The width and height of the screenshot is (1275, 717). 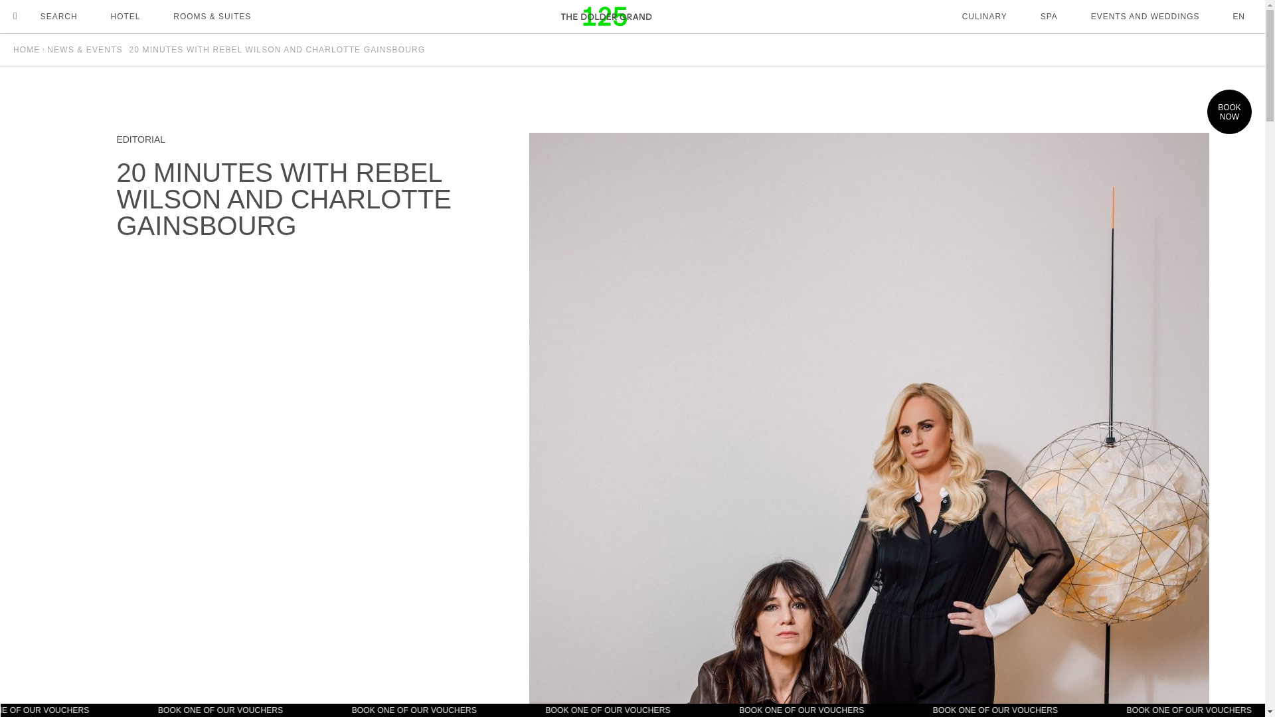 What do you see at coordinates (993, 16) in the screenshot?
I see `CULINARY` at bounding box center [993, 16].